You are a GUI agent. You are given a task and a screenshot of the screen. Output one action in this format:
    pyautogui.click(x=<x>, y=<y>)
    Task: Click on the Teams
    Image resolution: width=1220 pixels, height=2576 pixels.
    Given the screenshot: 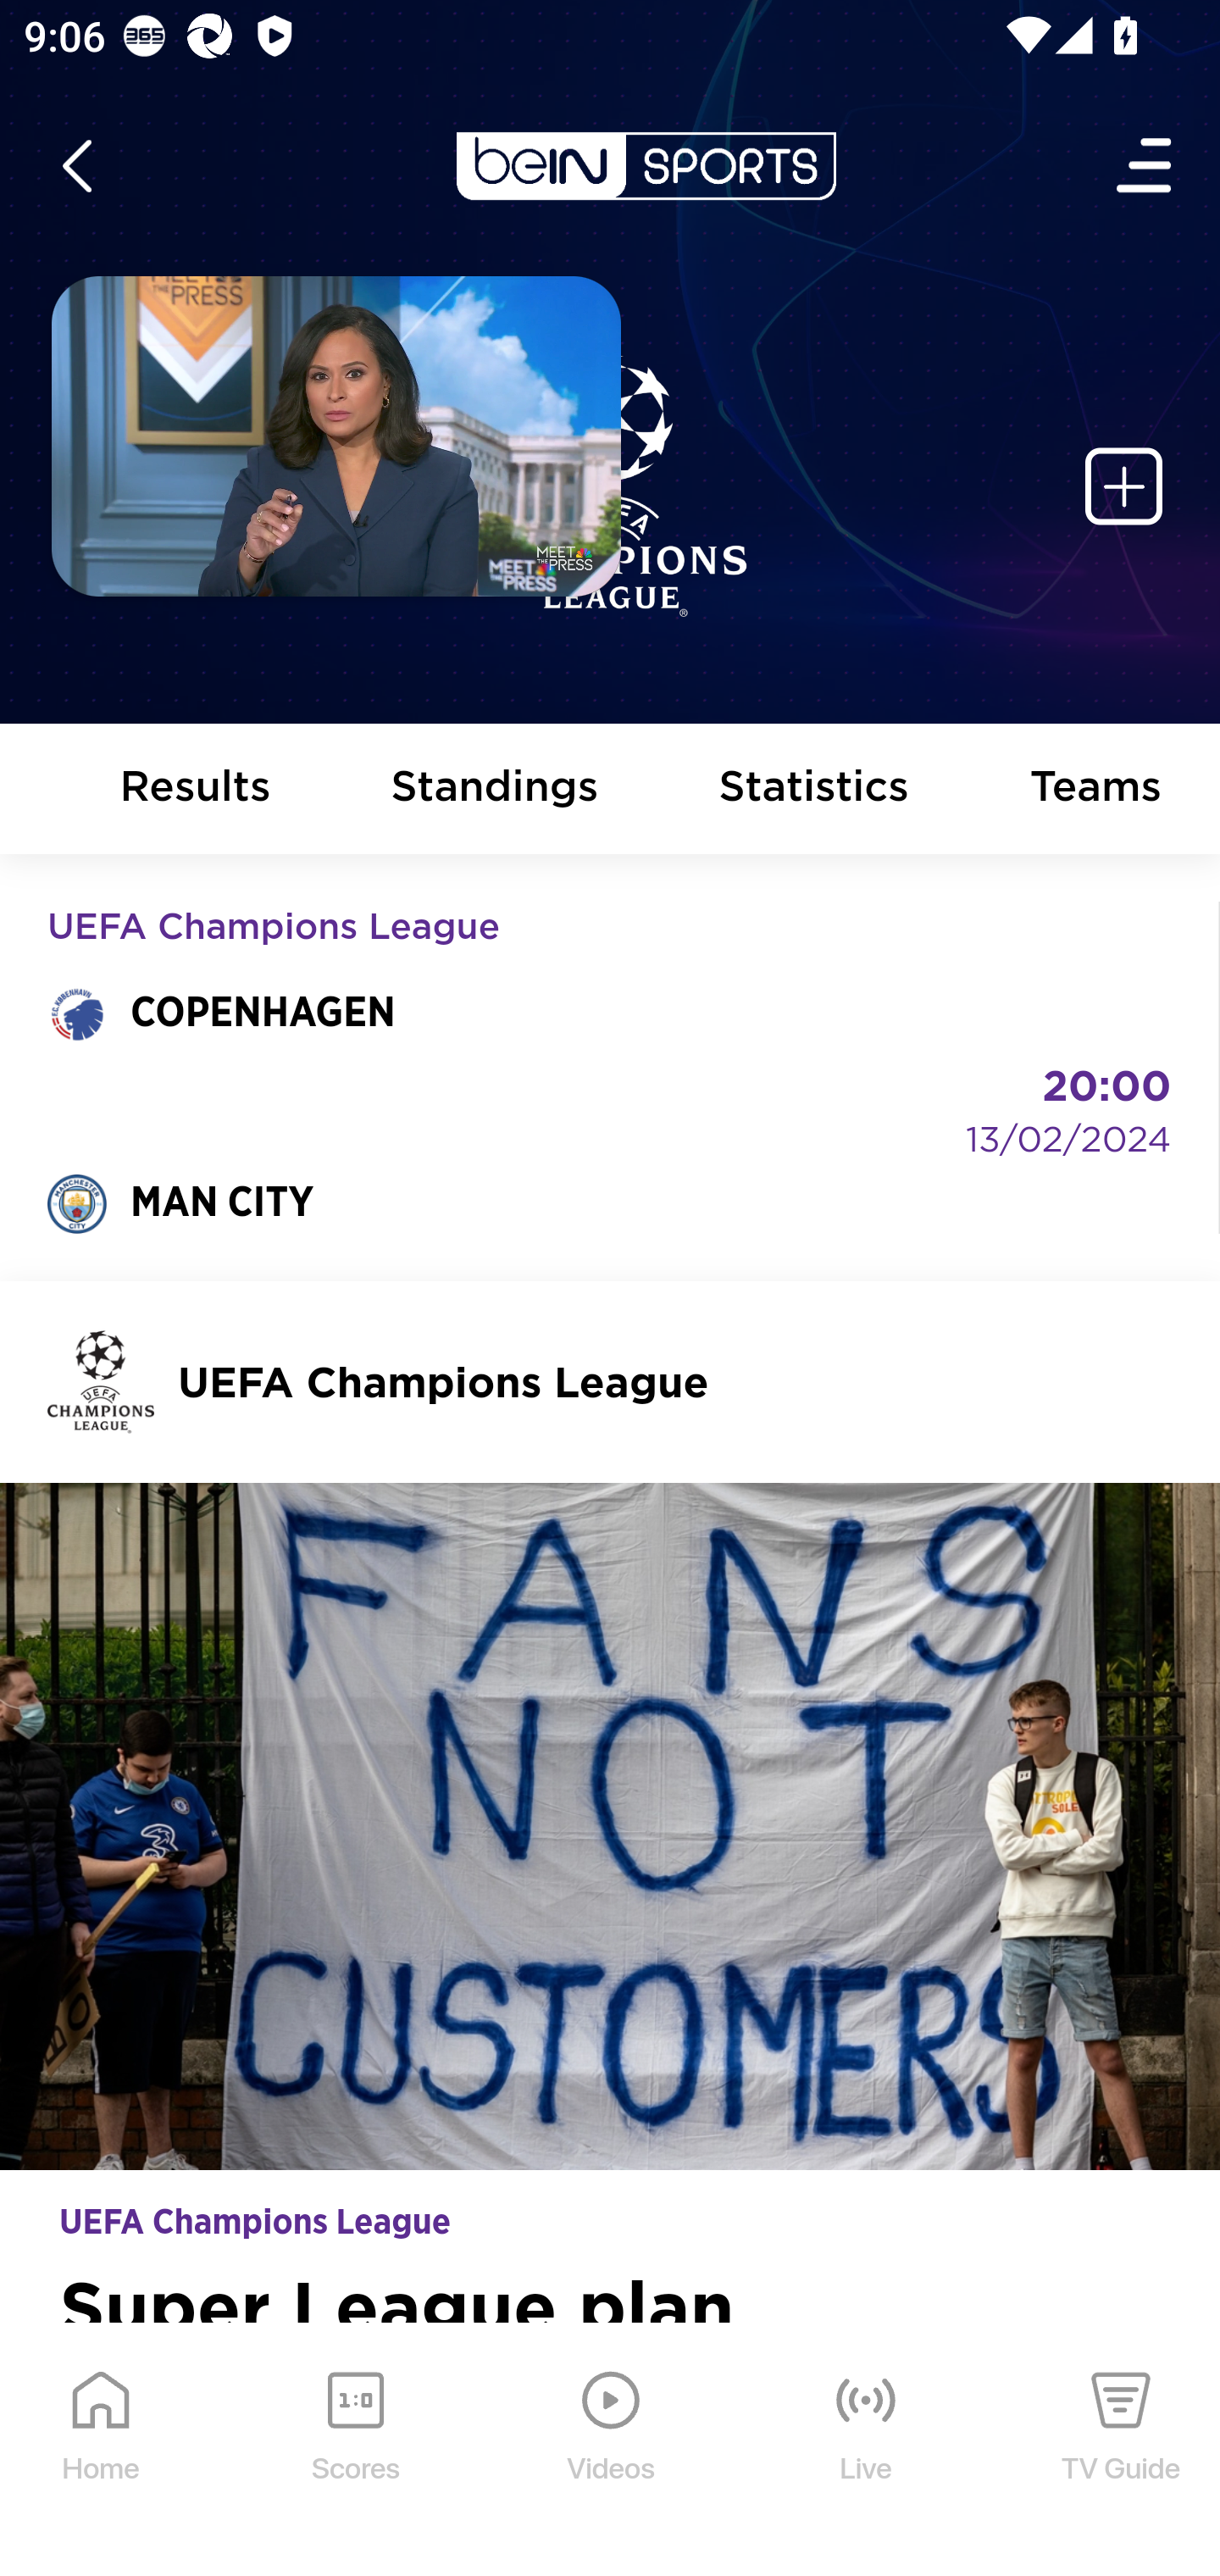 What is the action you would take?
    pyautogui.click(x=1096, y=790)
    